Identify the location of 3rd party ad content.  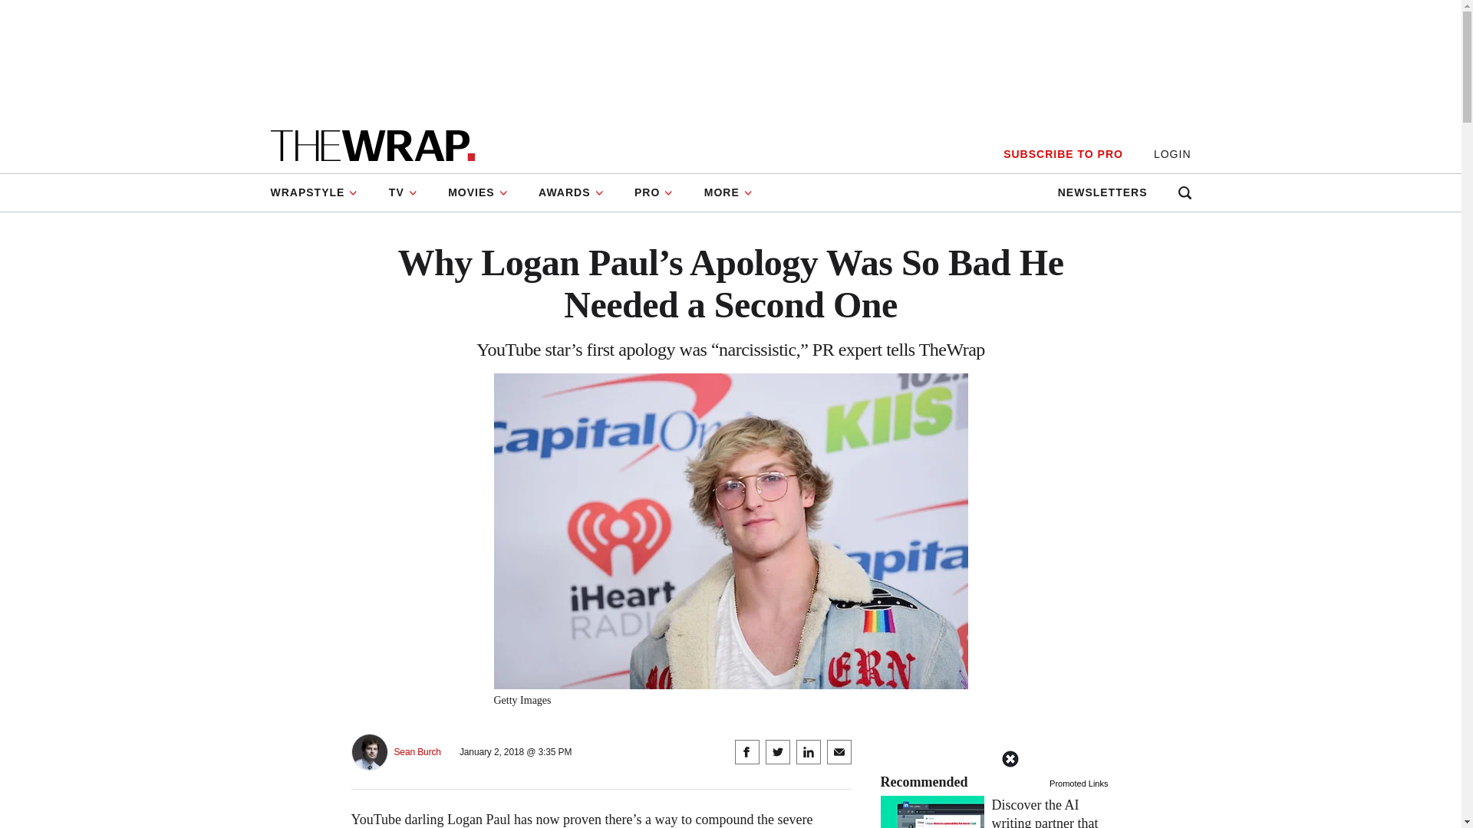
(730, 59).